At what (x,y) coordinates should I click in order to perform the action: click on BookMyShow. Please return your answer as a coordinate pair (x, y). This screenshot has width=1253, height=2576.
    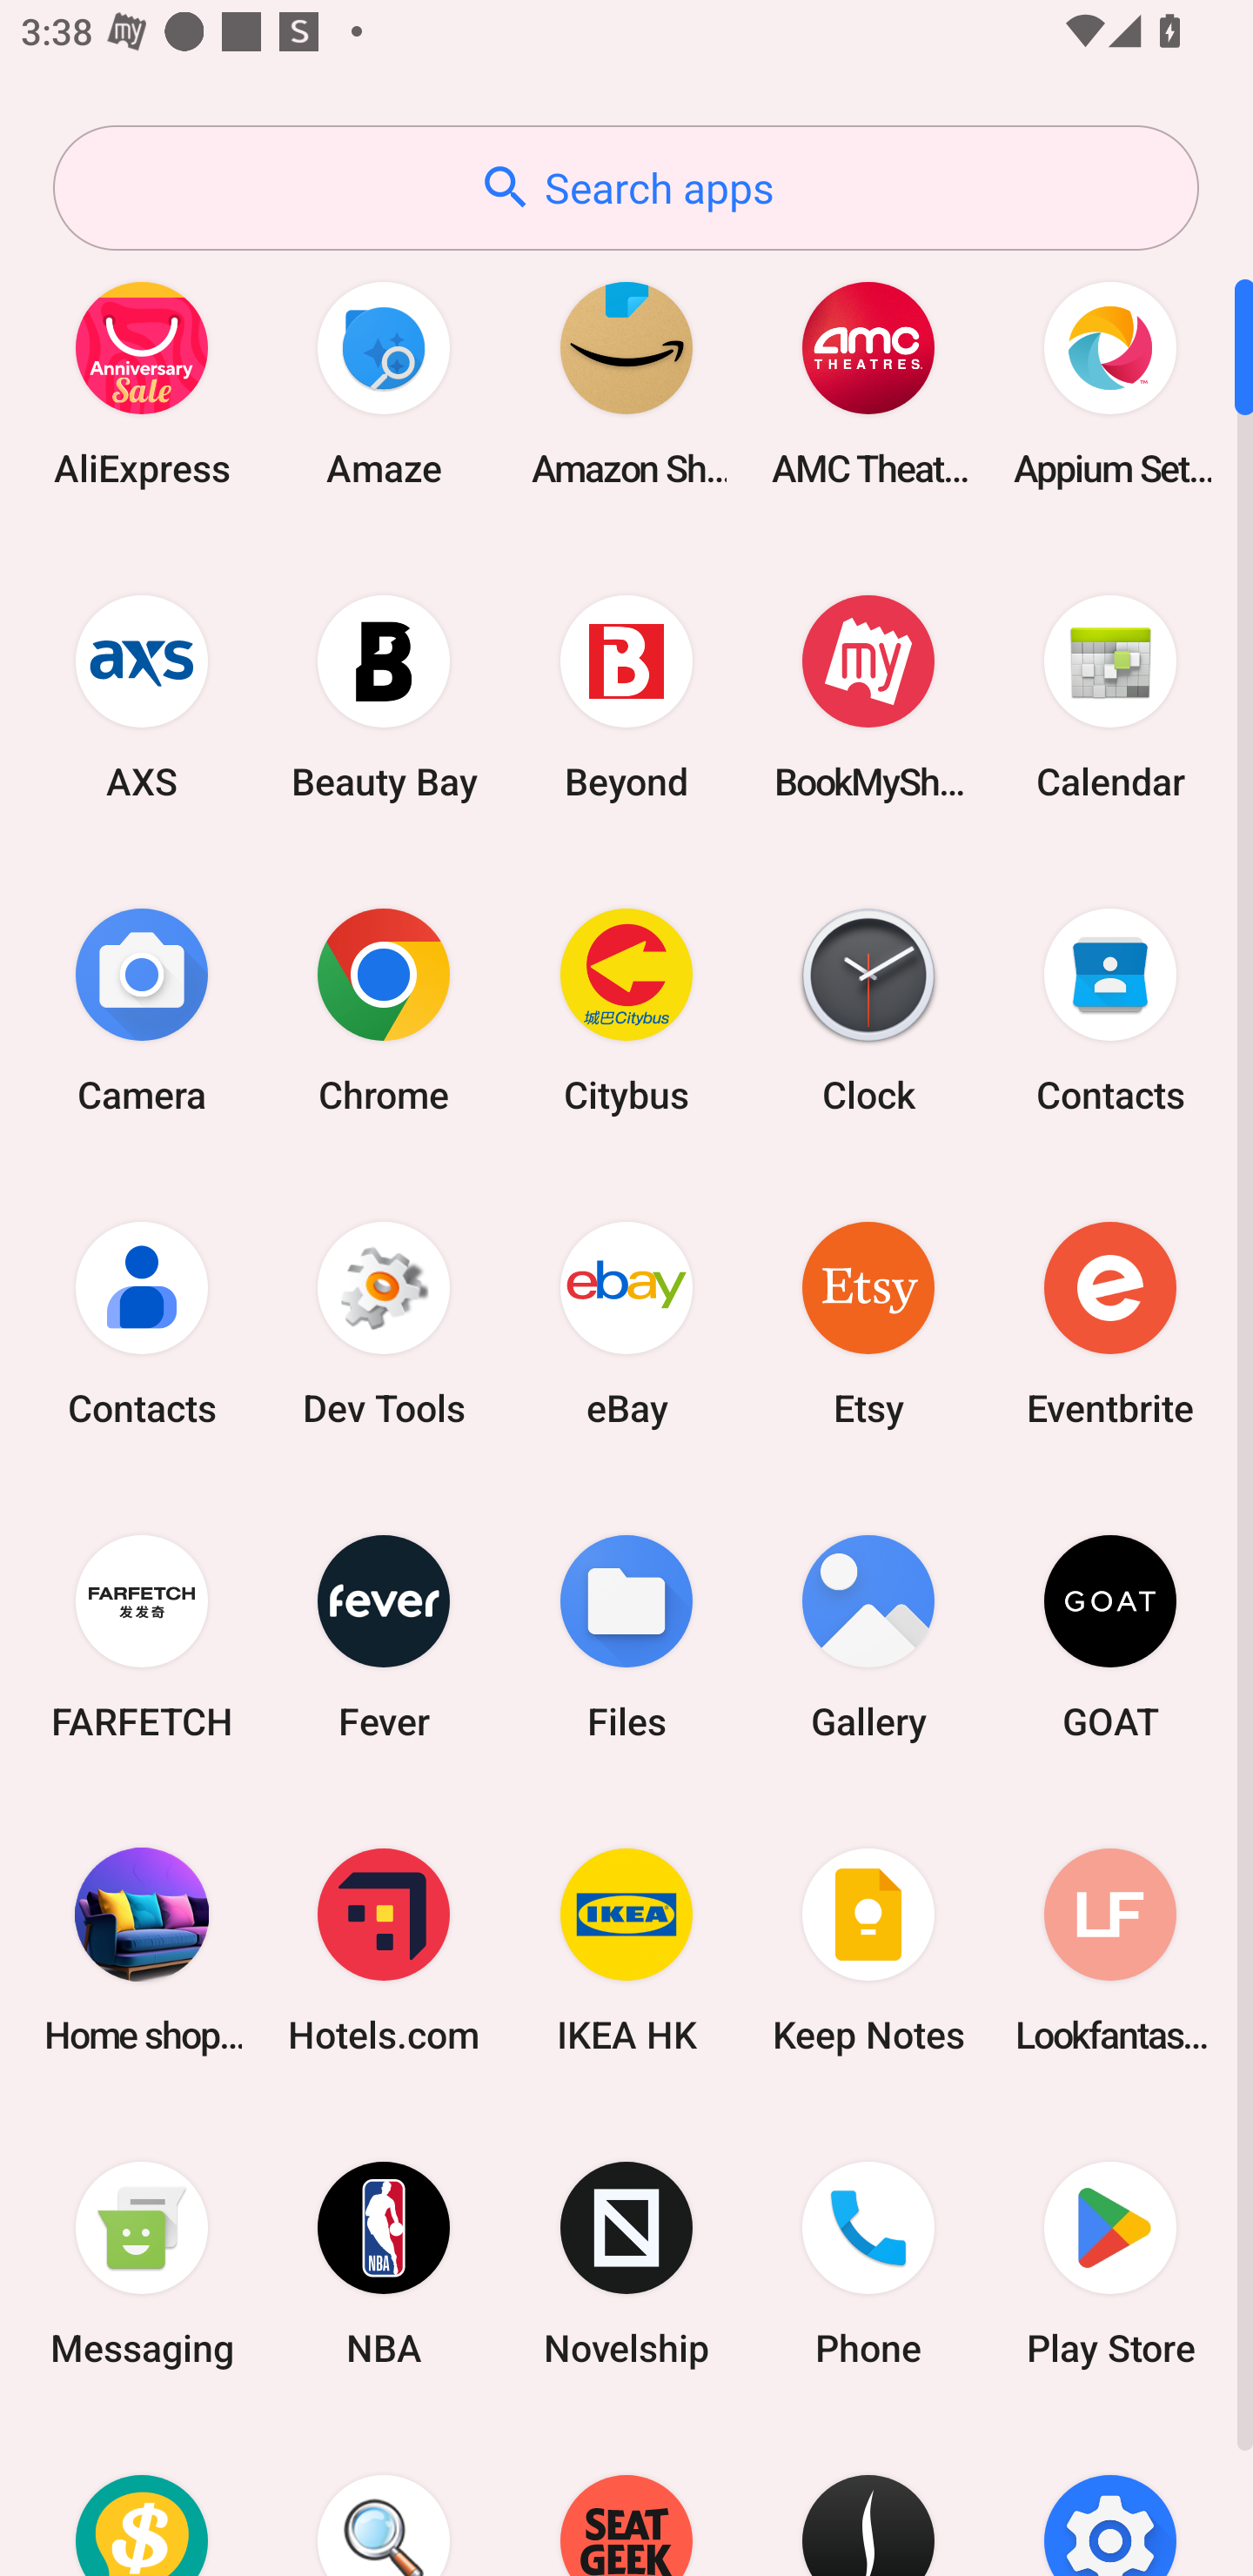
    Looking at the image, I should click on (868, 696).